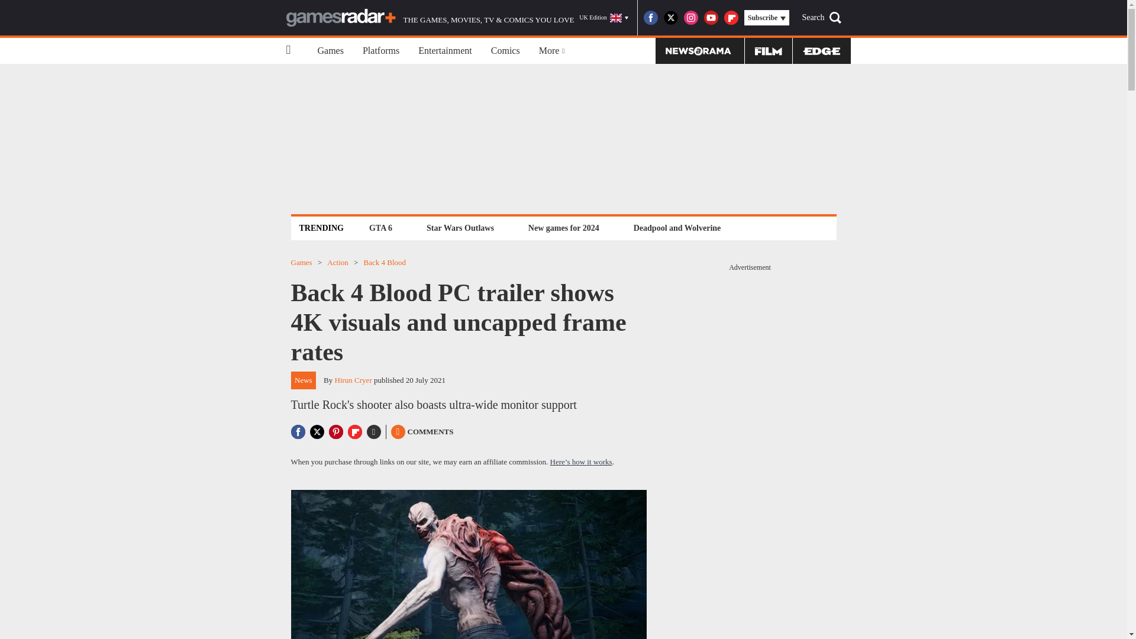  What do you see at coordinates (445, 51) in the screenshot?
I see `Entertainment` at bounding box center [445, 51].